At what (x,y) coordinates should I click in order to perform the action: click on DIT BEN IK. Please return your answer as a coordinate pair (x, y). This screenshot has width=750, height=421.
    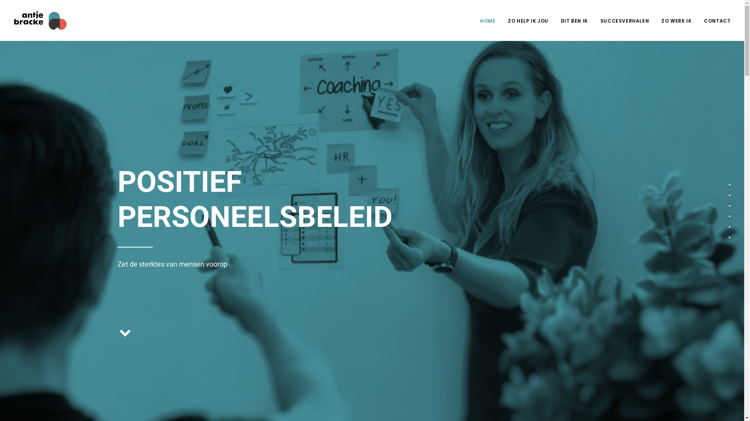
    Looking at the image, I should click on (574, 20).